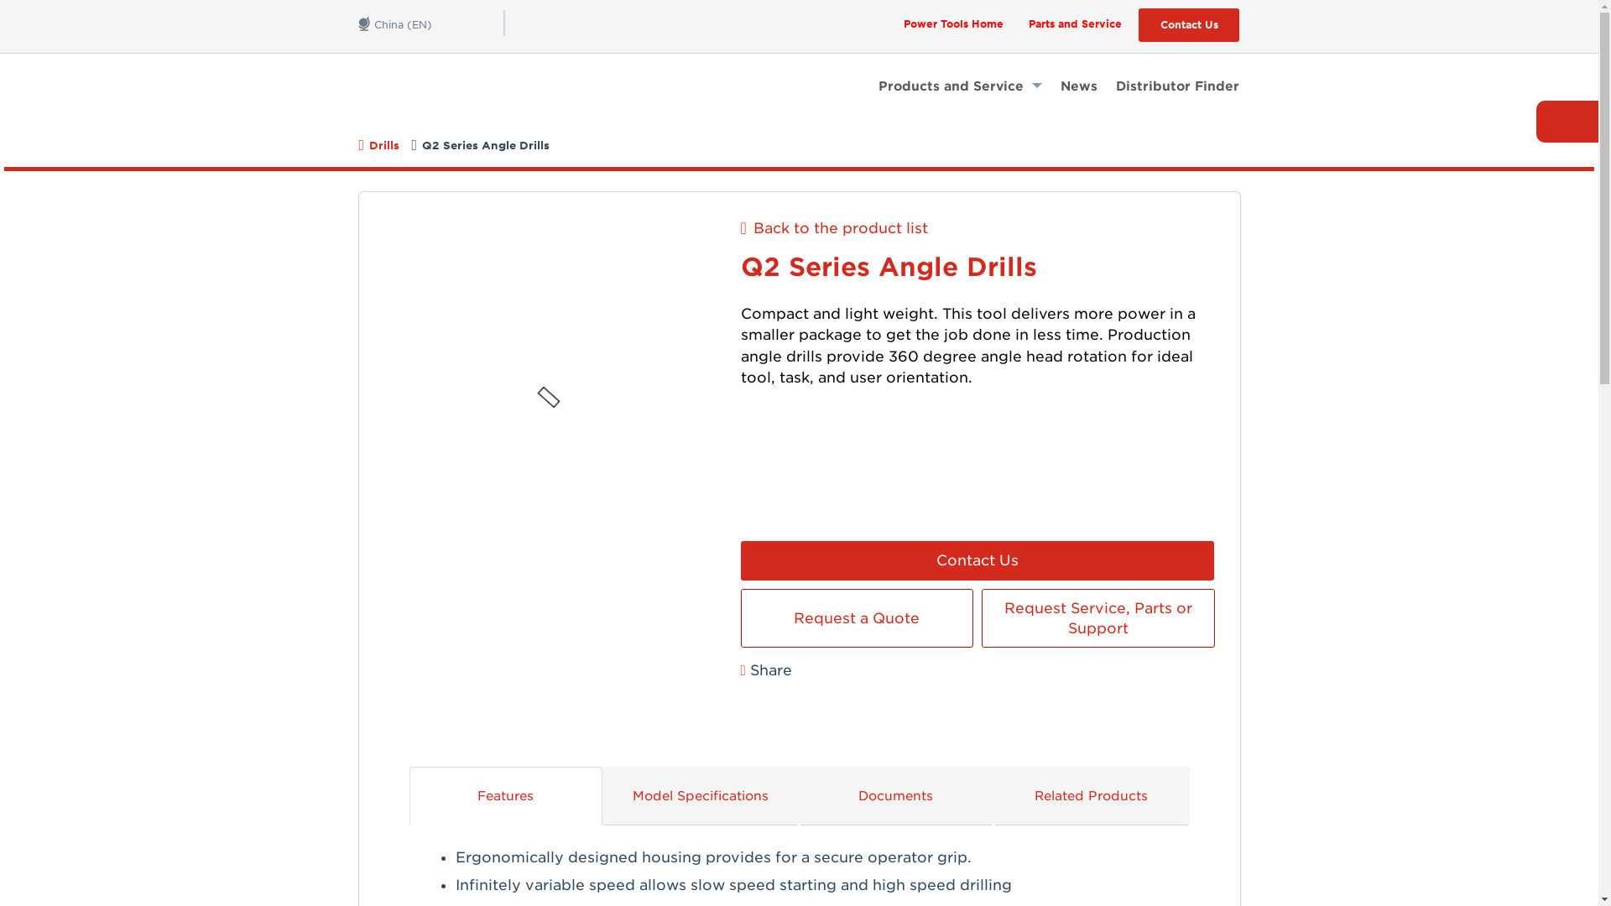 This screenshot has width=1611, height=906. What do you see at coordinates (433, 23) in the screenshot?
I see `RegionlForm` at bounding box center [433, 23].